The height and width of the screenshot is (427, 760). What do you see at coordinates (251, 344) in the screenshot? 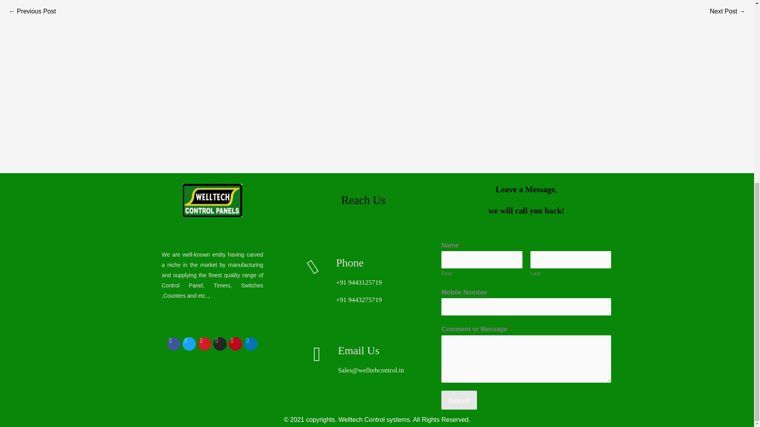
I see `Linkedin` at bounding box center [251, 344].